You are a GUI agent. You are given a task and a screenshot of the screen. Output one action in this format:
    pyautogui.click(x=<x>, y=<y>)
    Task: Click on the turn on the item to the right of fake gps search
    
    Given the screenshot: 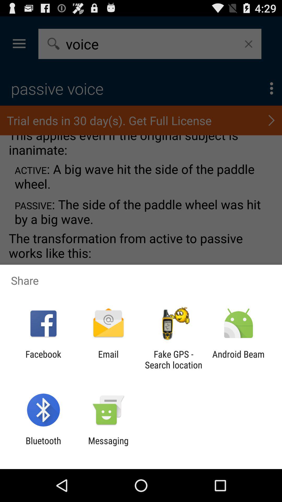 What is the action you would take?
    pyautogui.click(x=238, y=360)
    